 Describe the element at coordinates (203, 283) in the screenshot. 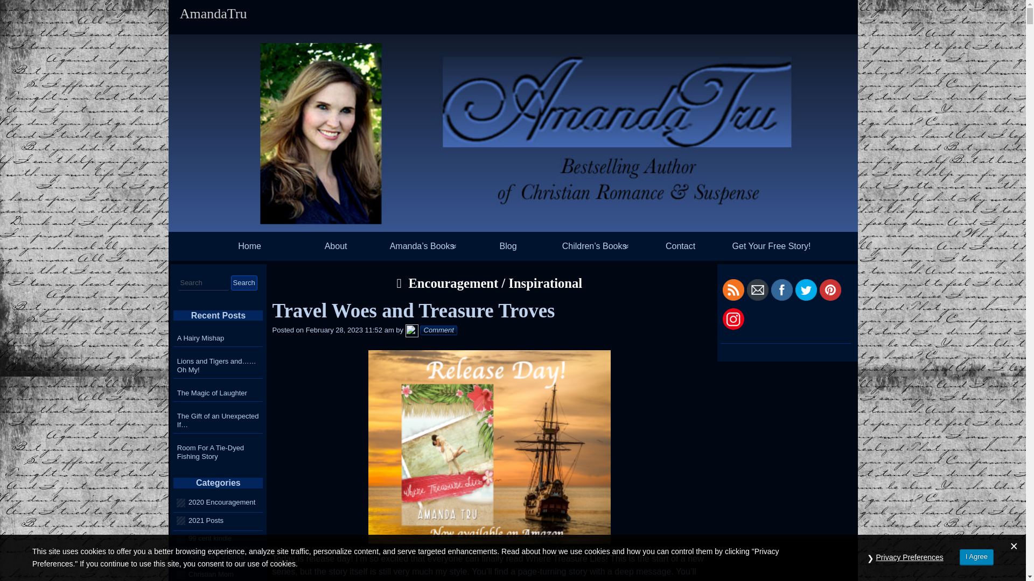

I see `must not contain html tags` at that location.